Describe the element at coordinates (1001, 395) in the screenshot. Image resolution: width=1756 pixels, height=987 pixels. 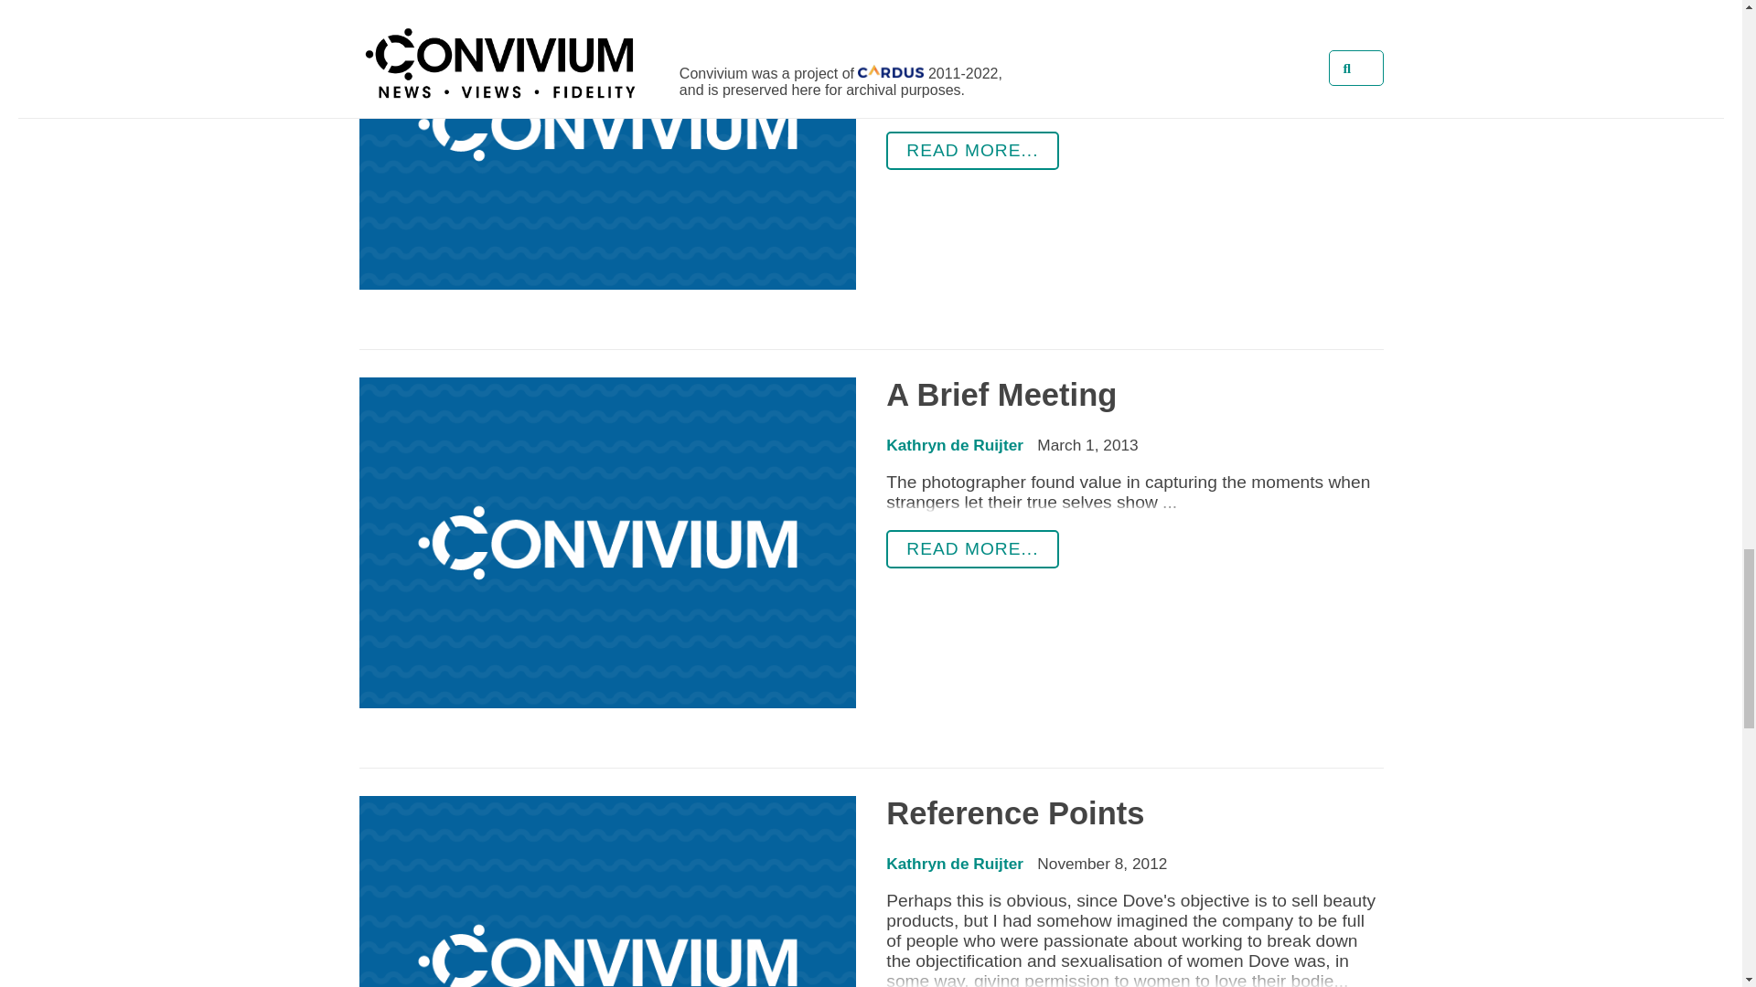
I see `A Brief Meeting` at that location.